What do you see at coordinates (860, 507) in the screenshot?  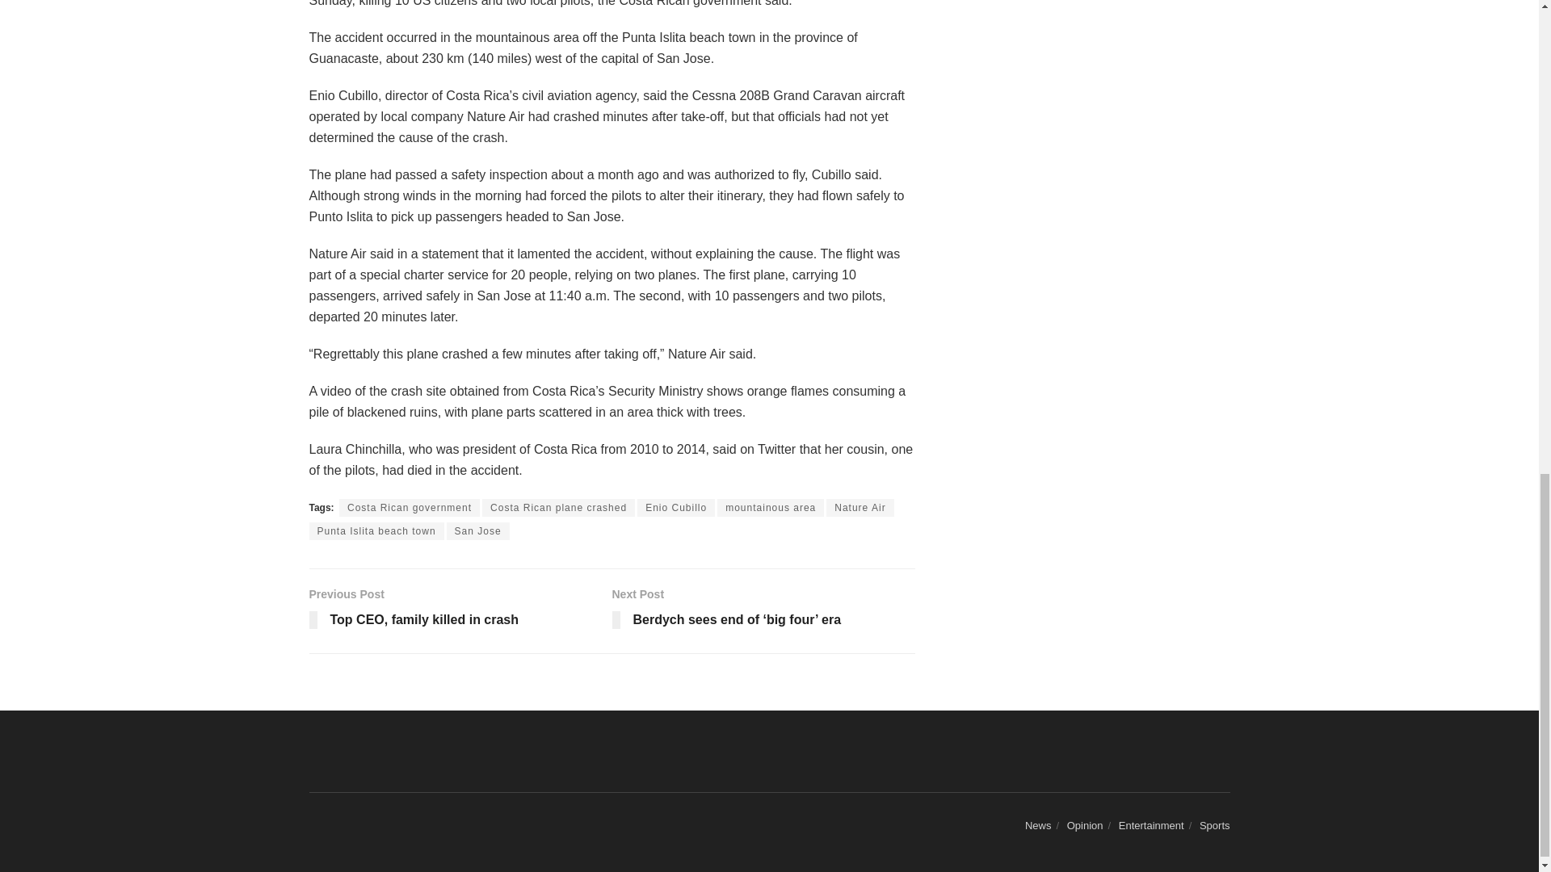 I see `Nature Air` at bounding box center [860, 507].